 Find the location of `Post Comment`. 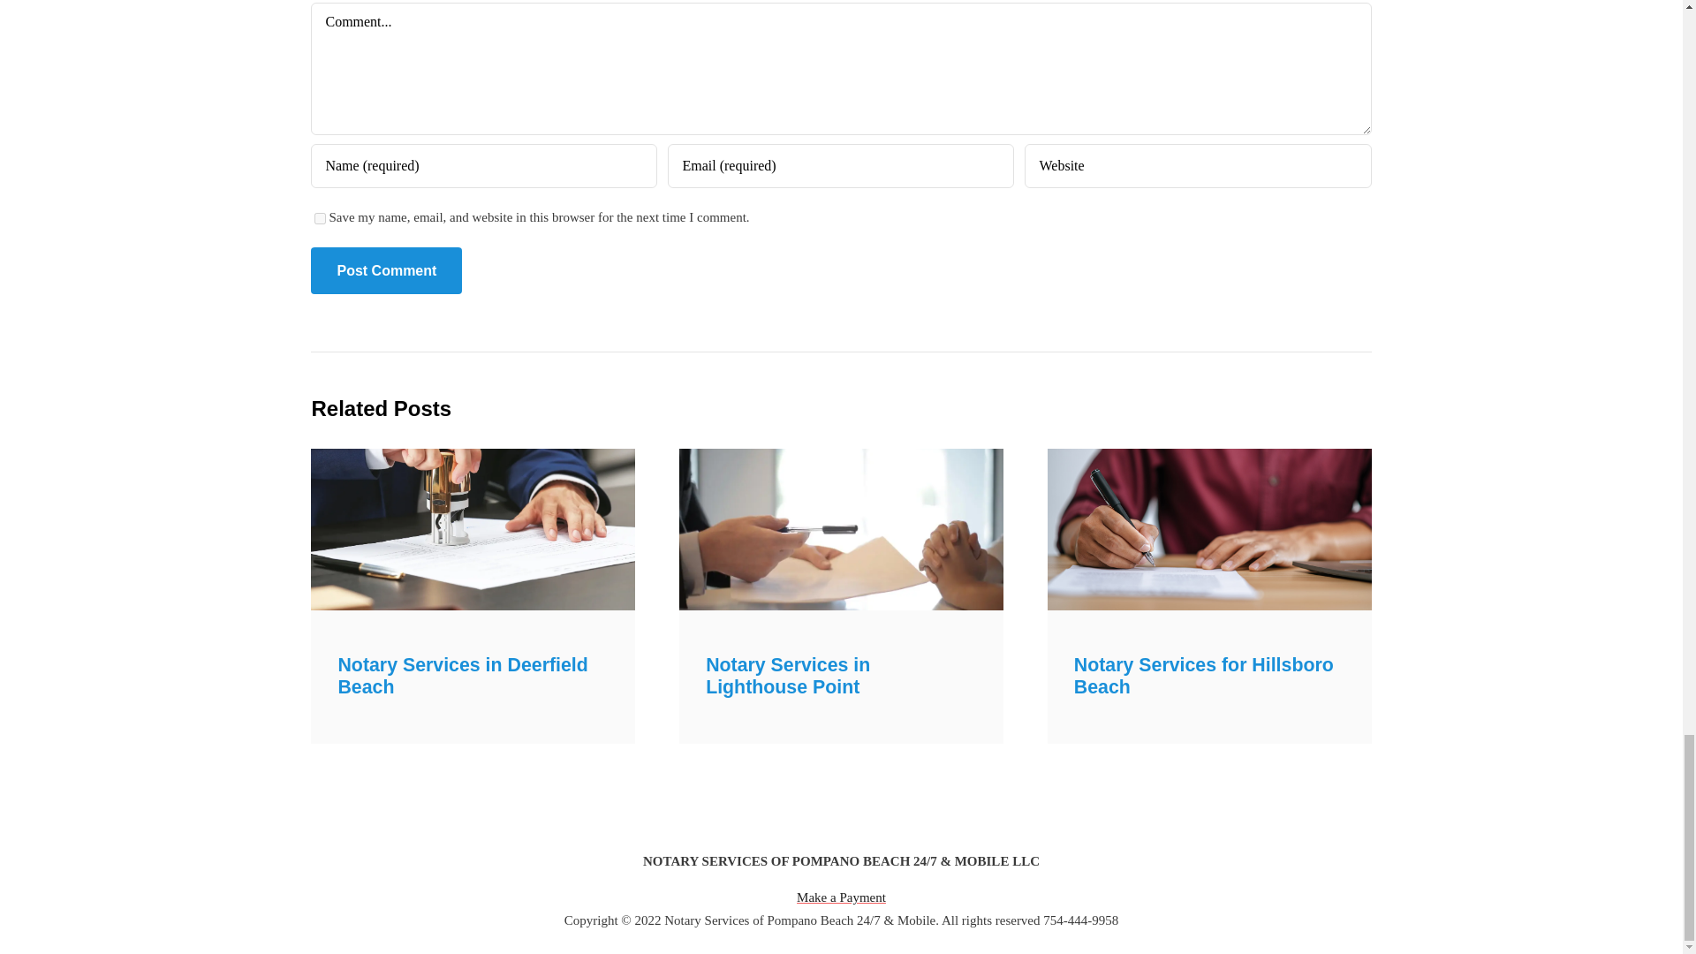

Post Comment is located at coordinates (385, 270).